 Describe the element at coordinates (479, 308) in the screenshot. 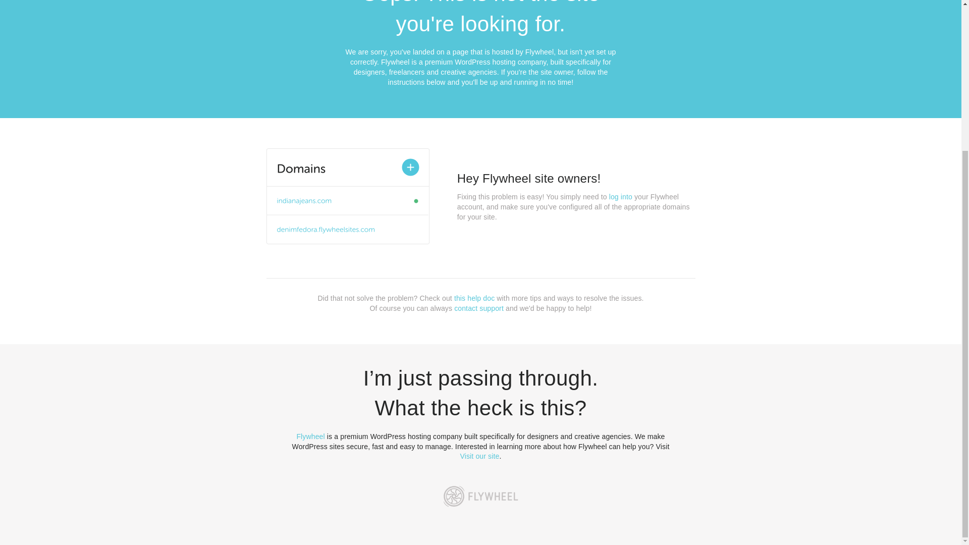

I see `contact support` at that location.